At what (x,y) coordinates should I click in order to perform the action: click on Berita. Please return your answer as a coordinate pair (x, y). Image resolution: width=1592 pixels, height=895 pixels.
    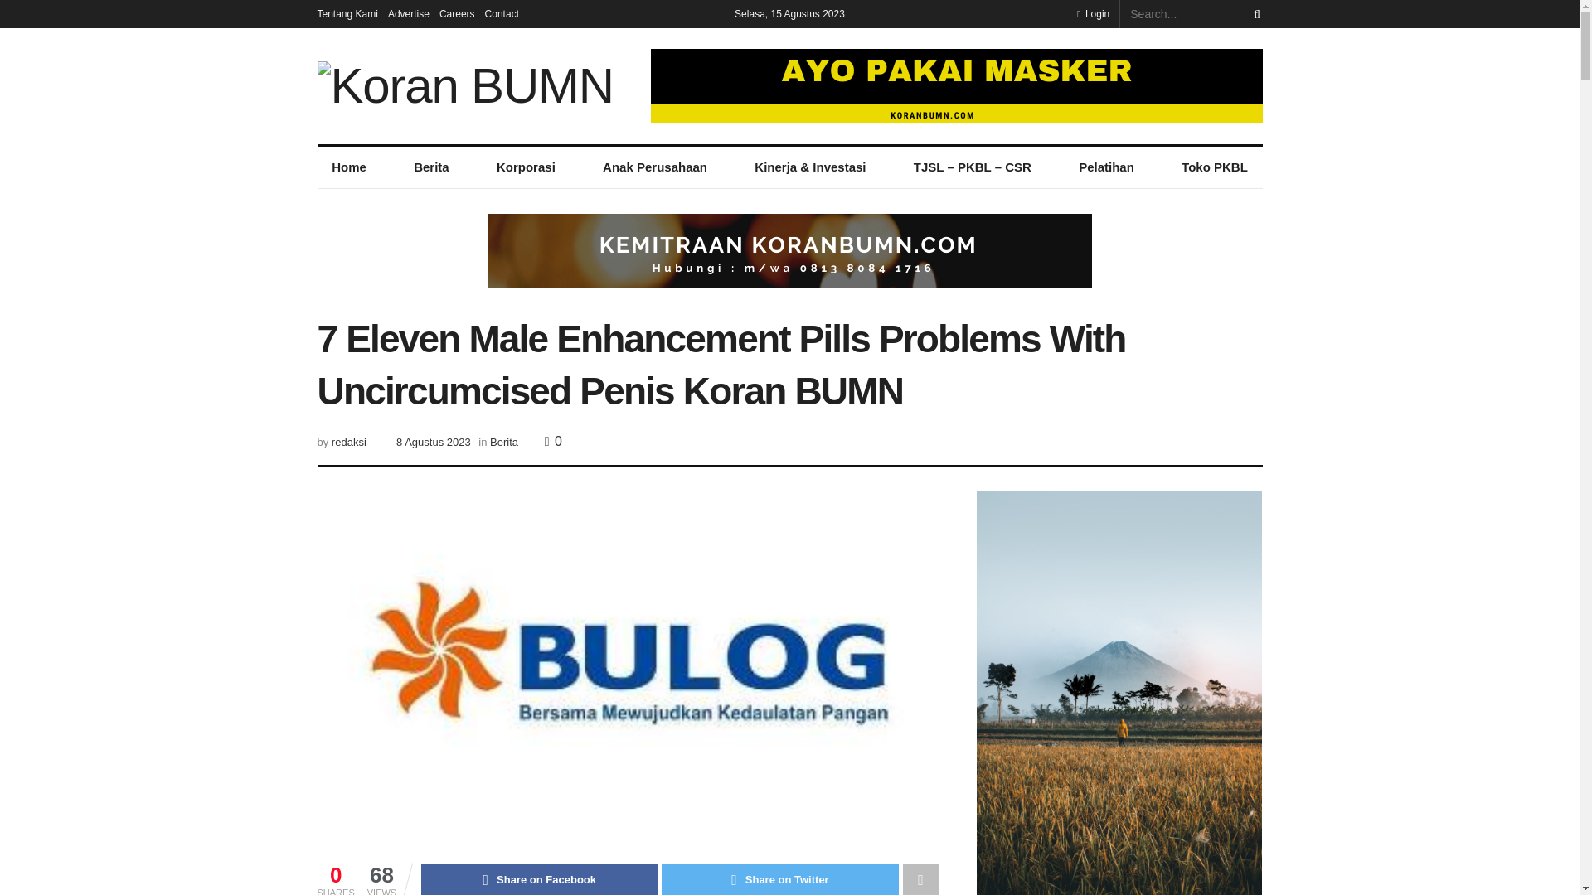
    Looking at the image, I should click on (431, 167).